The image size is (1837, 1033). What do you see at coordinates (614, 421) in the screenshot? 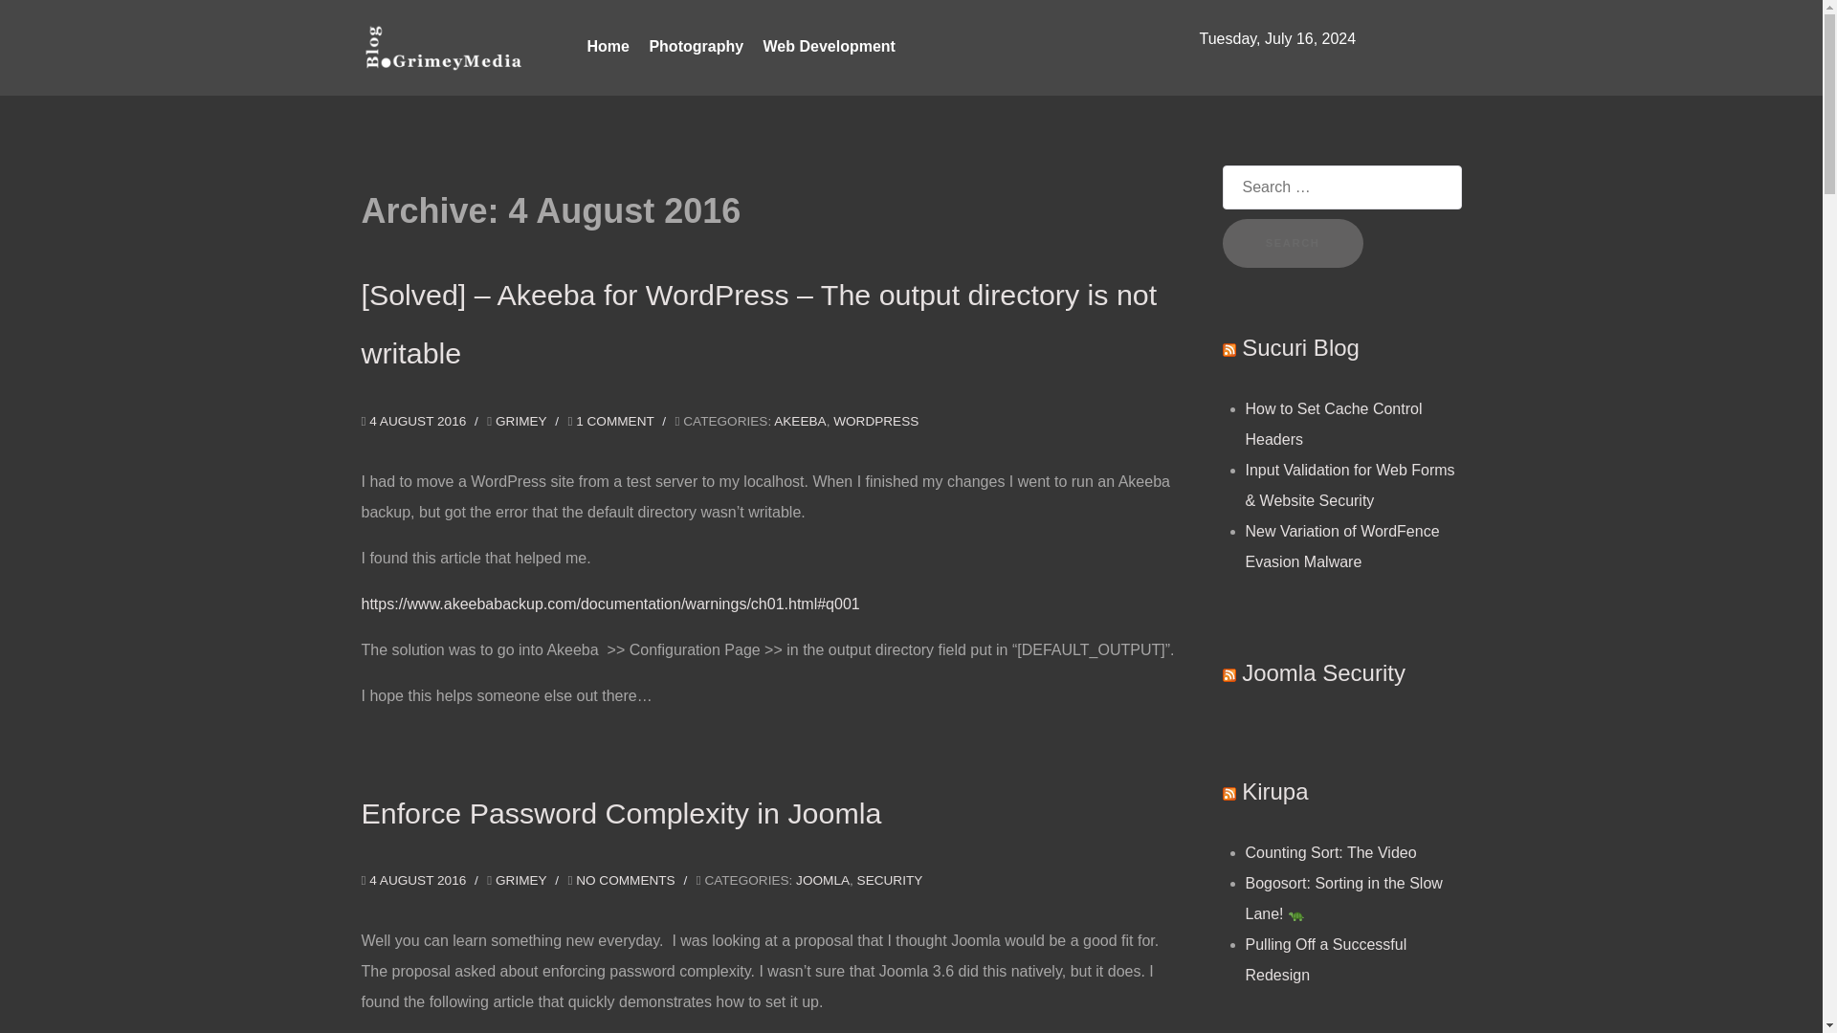
I see `1` at bounding box center [614, 421].